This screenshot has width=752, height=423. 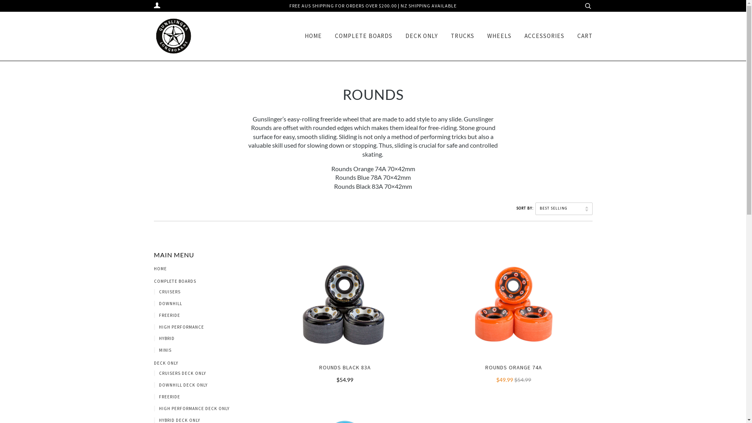 I want to click on CRUISERS, so click(x=167, y=292).